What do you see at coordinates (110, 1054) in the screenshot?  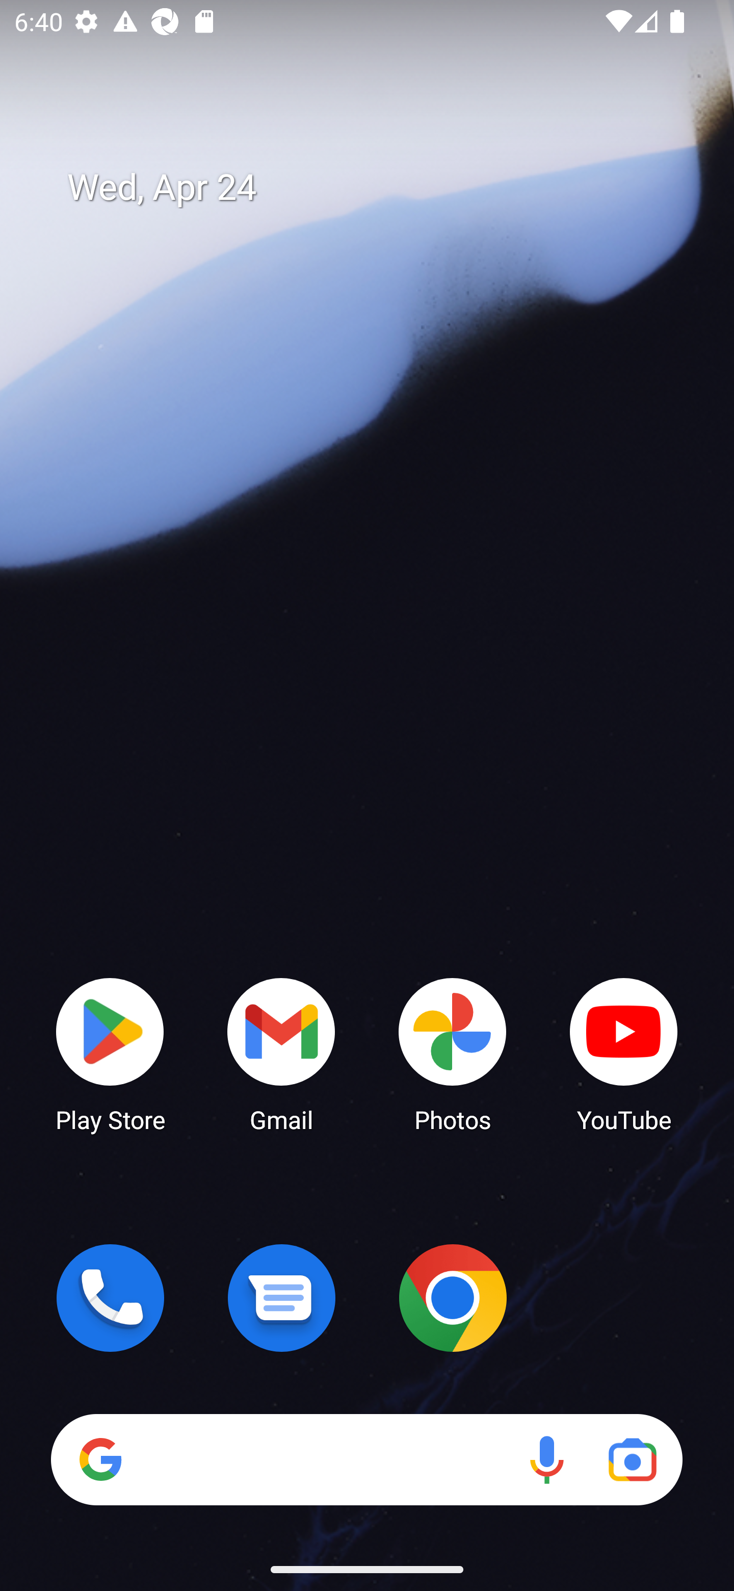 I see `Play Store` at bounding box center [110, 1054].